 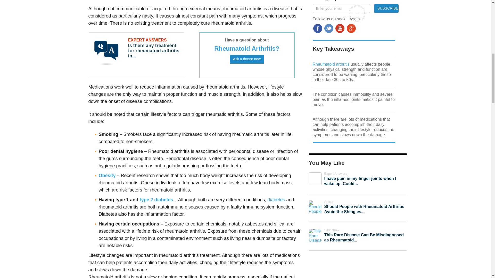 I want to click on SUBSCRIBE, so click(x=386, y=8).